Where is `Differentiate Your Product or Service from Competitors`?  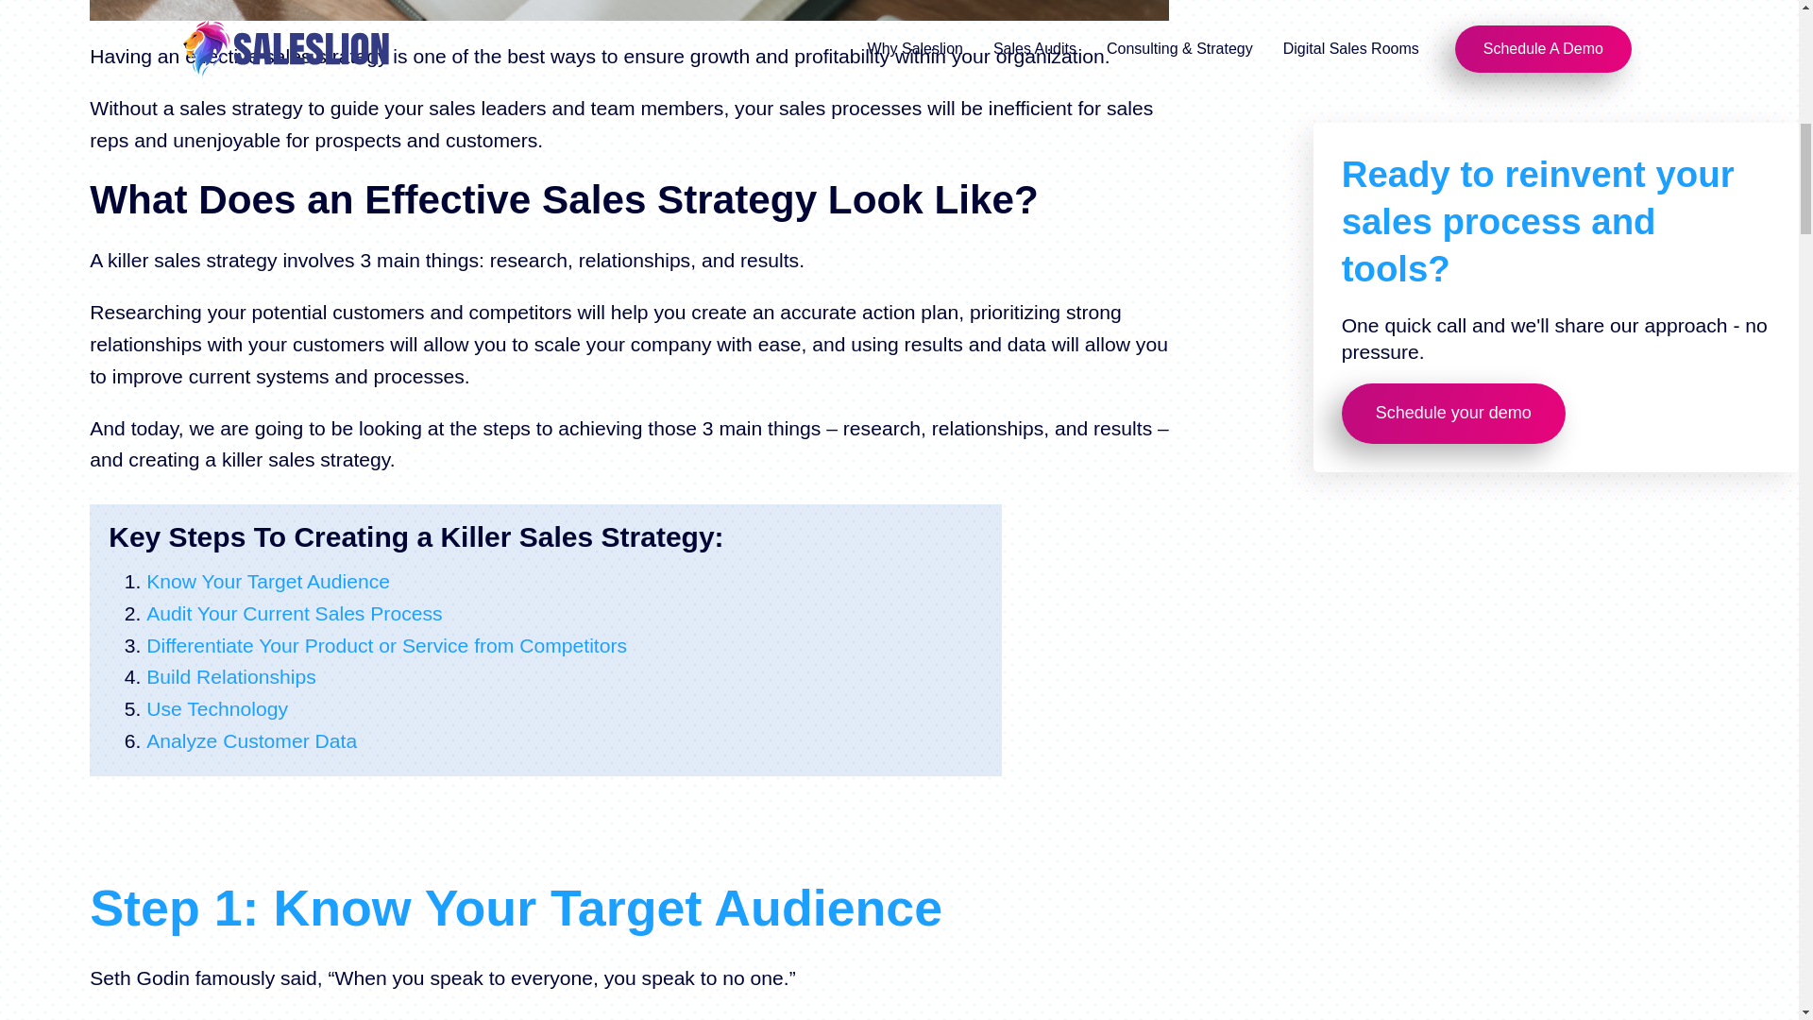
Differentiate Your Product or Service from Competitors is located at coordinates (387, 645).